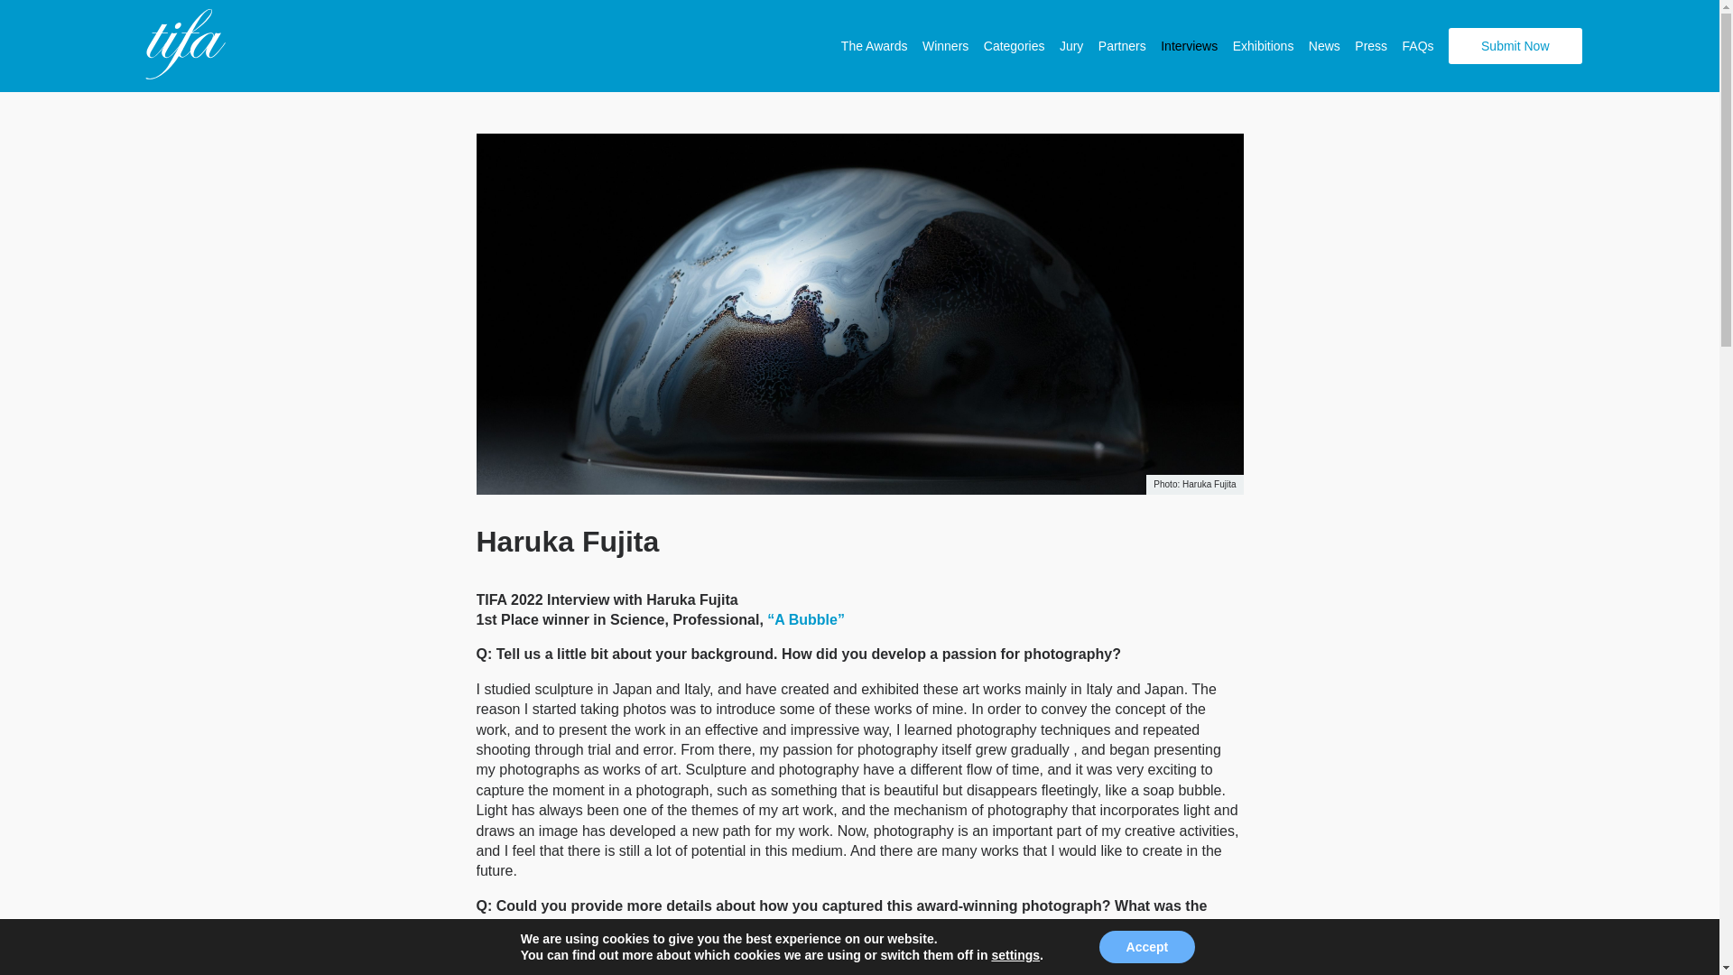  I want to click on Chat, so click(1673, 927).